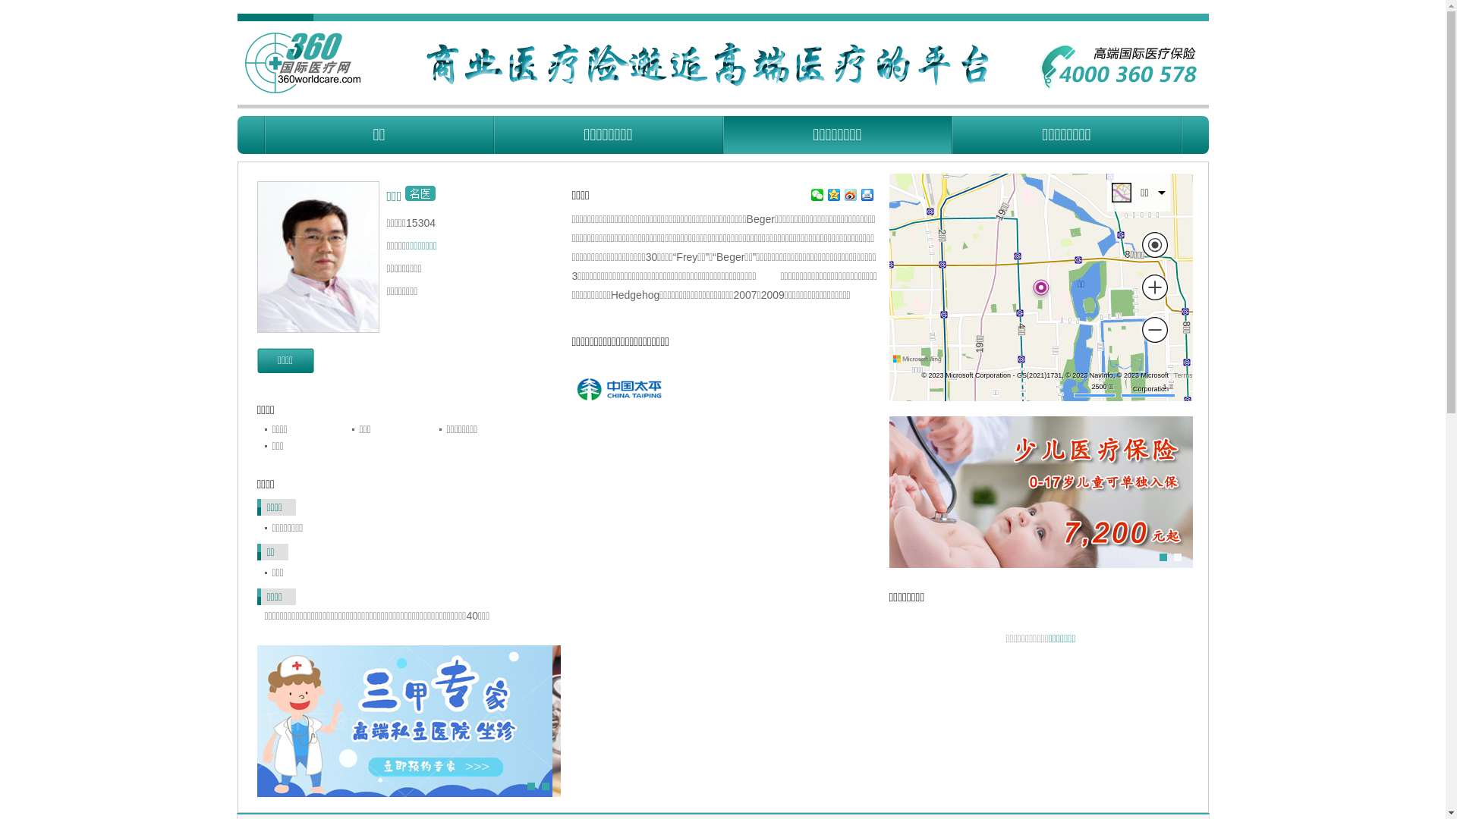 The width and height of the screenshot is (1457, 819). What do you see at coordinates (918, 359) in the screenshot?
I see `Microsoft Bing` at bounding box center [918, 359].